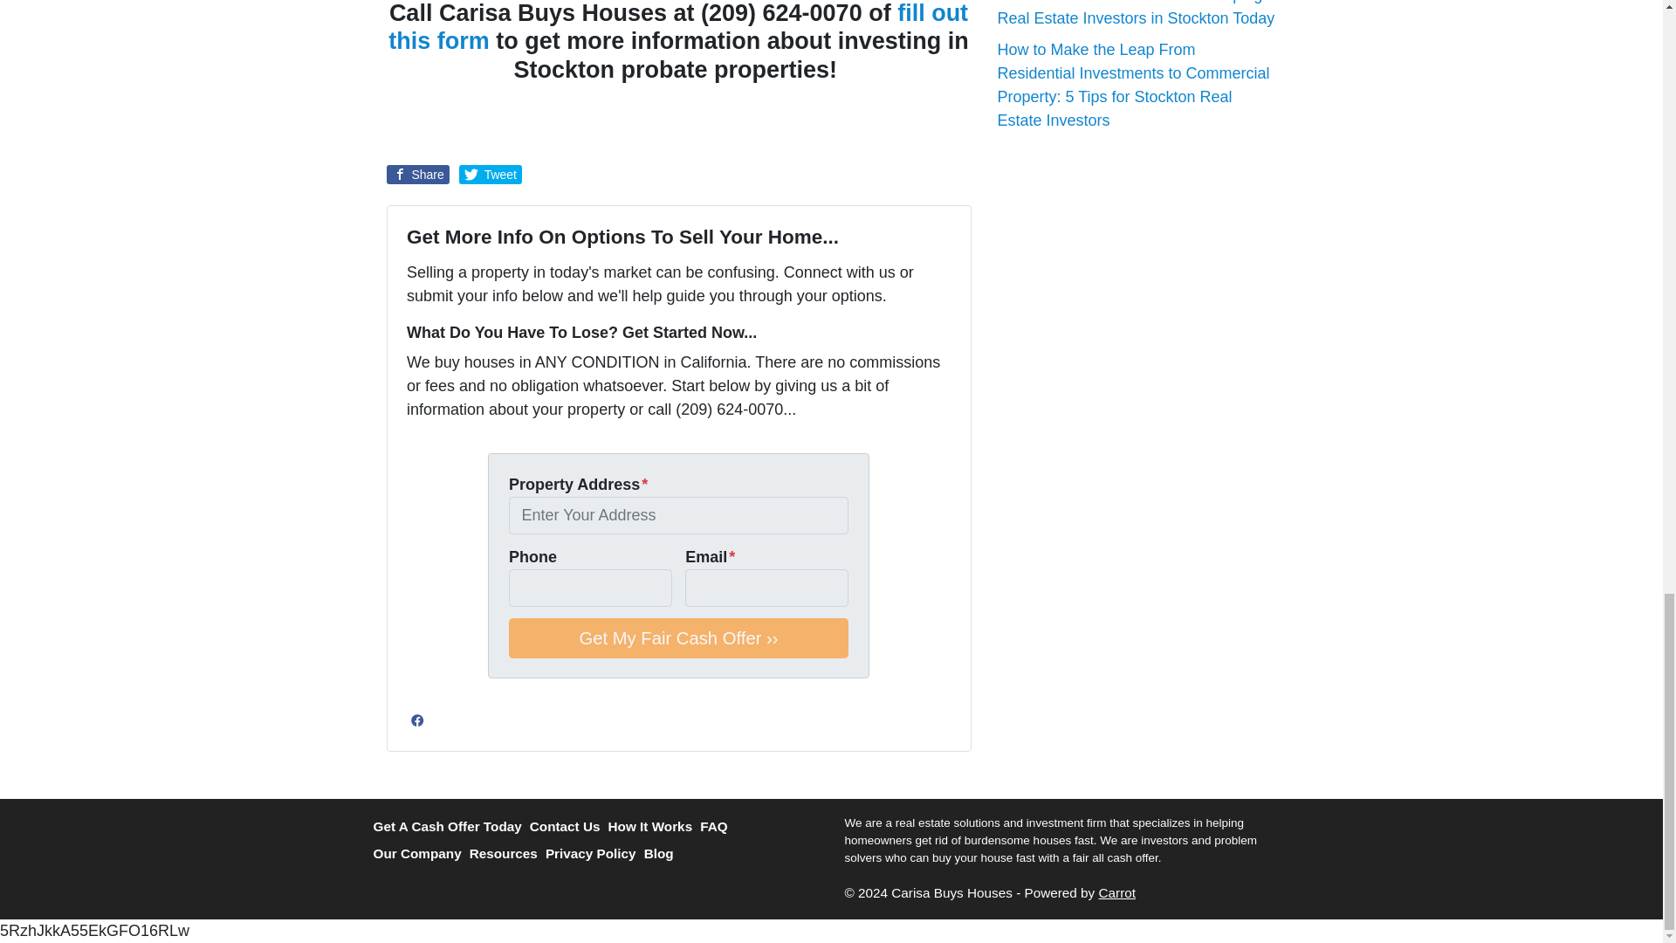 This screenshot has width=1676, height=943. I want to click on Share, so click(417, 175).